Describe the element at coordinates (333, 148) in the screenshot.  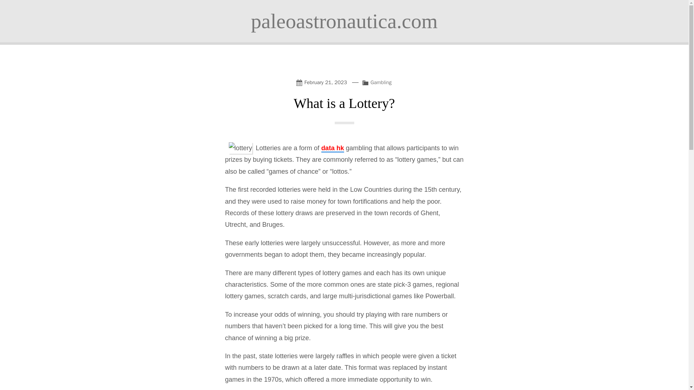
I see `data hk` at that location.